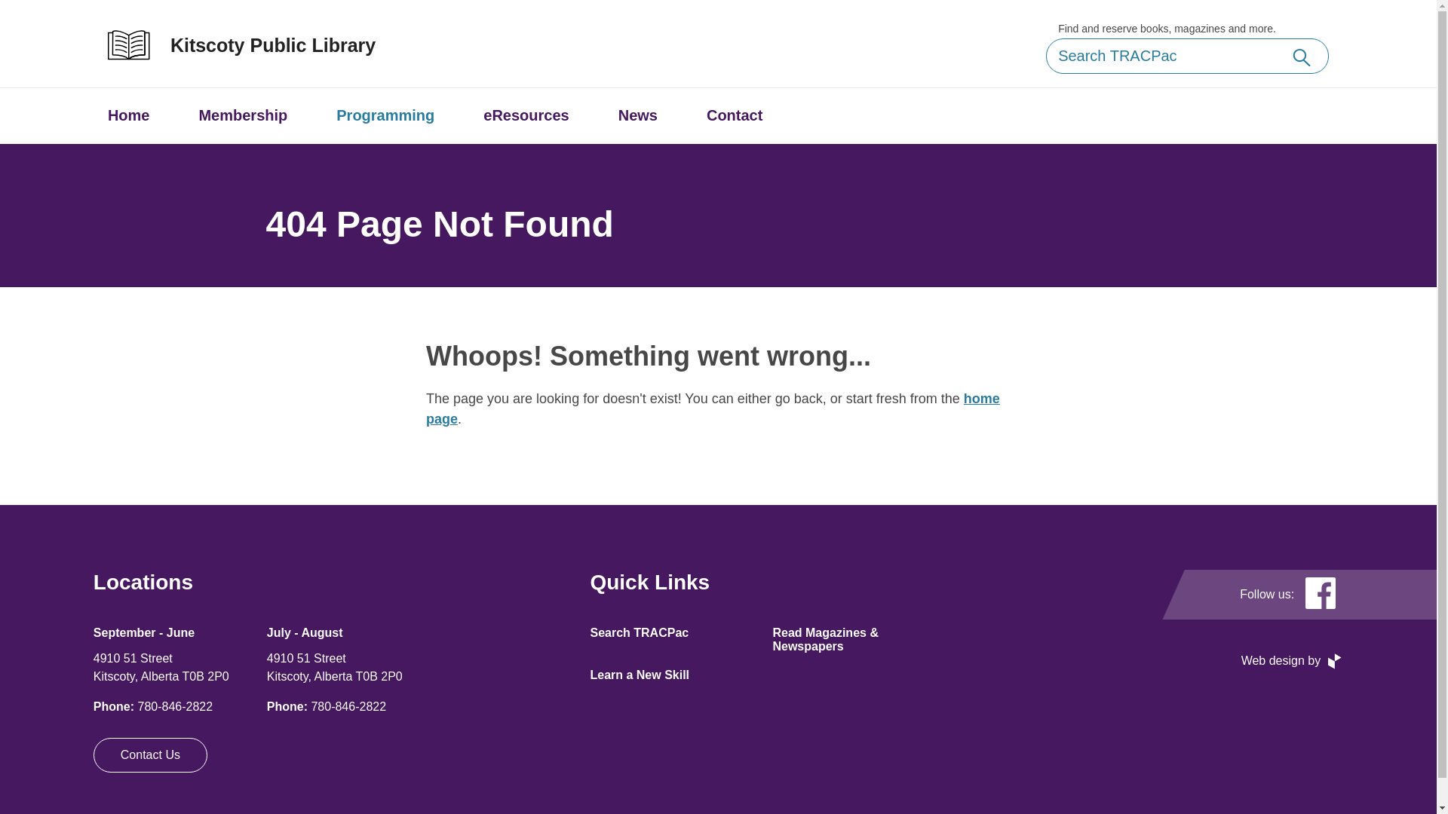 This screenshot has height=814, width=1448. I want to click on News, so click(638, 116).